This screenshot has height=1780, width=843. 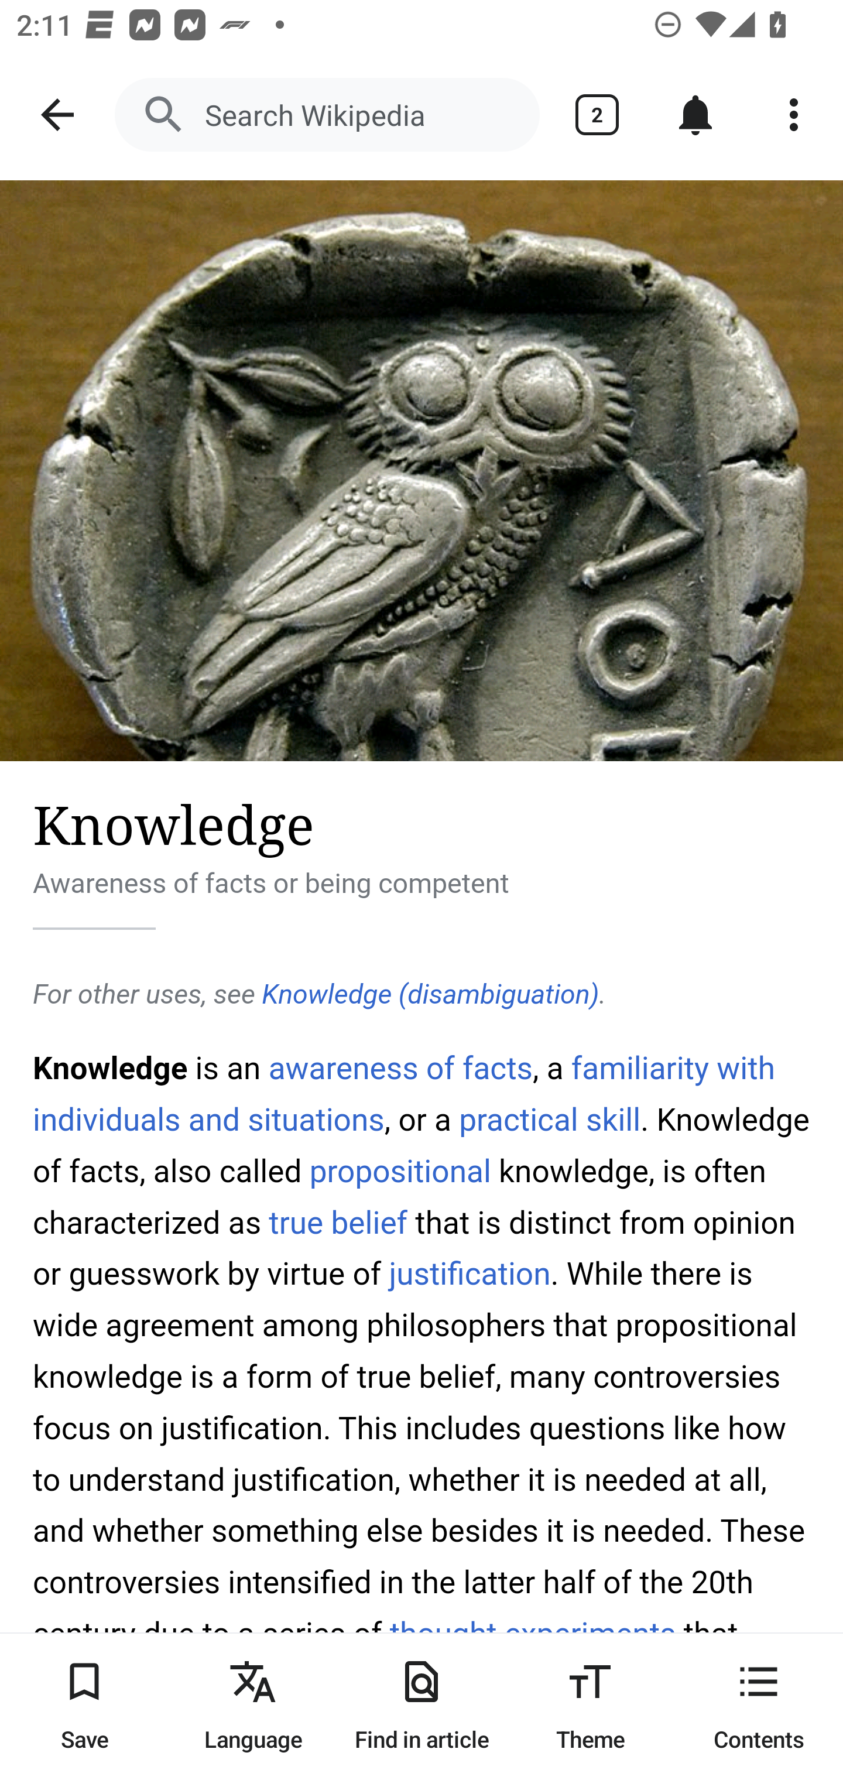 I want to click on Language, so click(x=253, y=1706).